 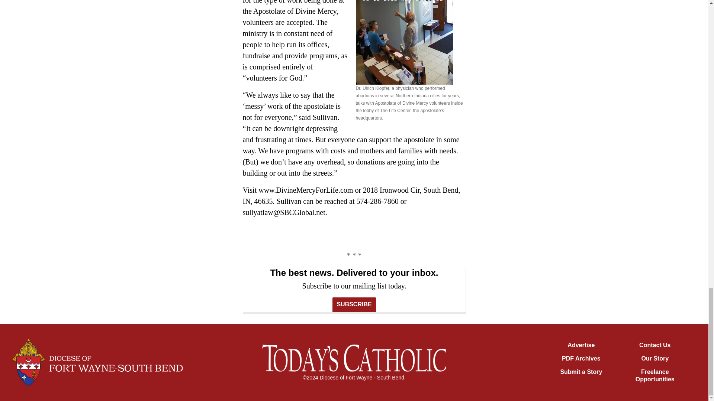 I want to click on Freelance Opportunities, so click(x=655, y=375).